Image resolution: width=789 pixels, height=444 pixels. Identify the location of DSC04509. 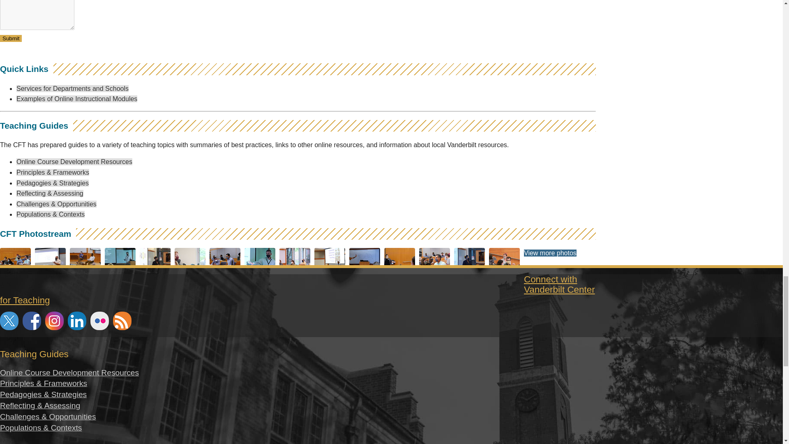
(436, 280).